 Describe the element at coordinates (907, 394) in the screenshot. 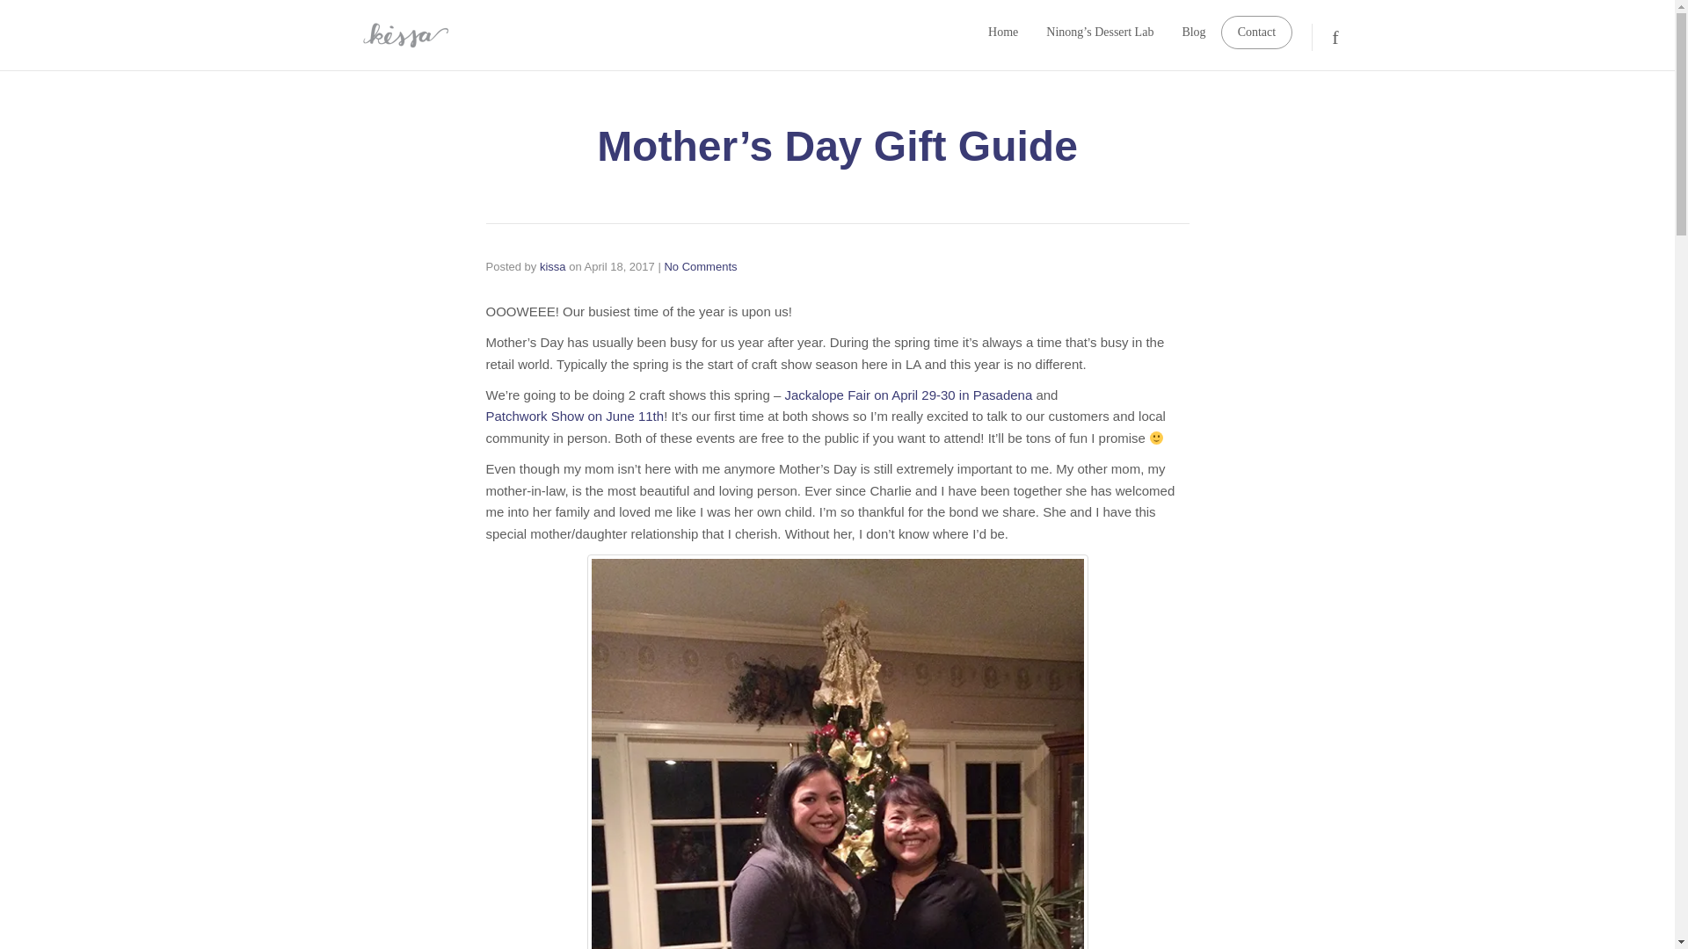

I see `Jackalope Fair on April 29-30 in Pasadena` at that location.